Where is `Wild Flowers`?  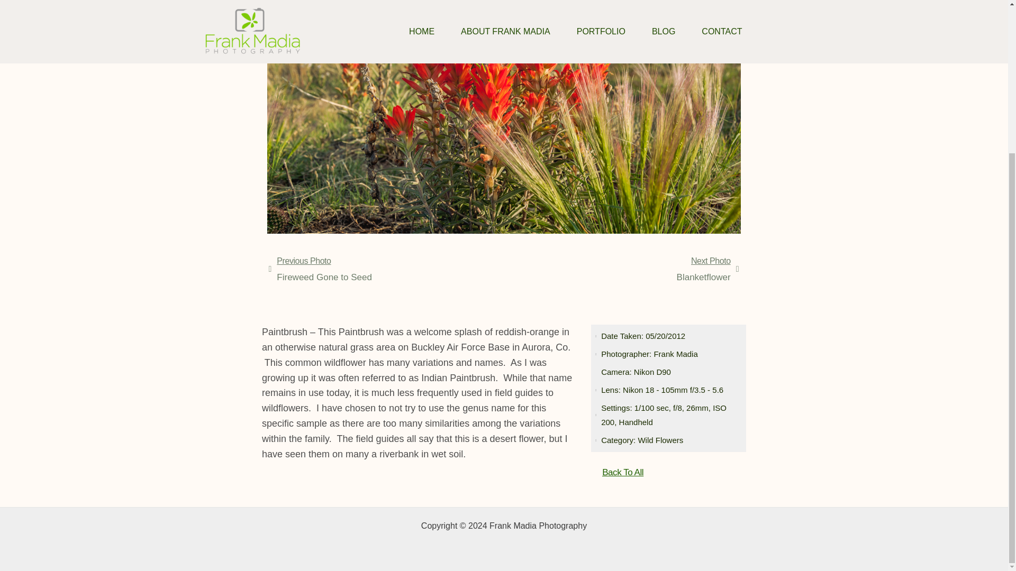 Wild Flowers is located at coordinates (660, 440).